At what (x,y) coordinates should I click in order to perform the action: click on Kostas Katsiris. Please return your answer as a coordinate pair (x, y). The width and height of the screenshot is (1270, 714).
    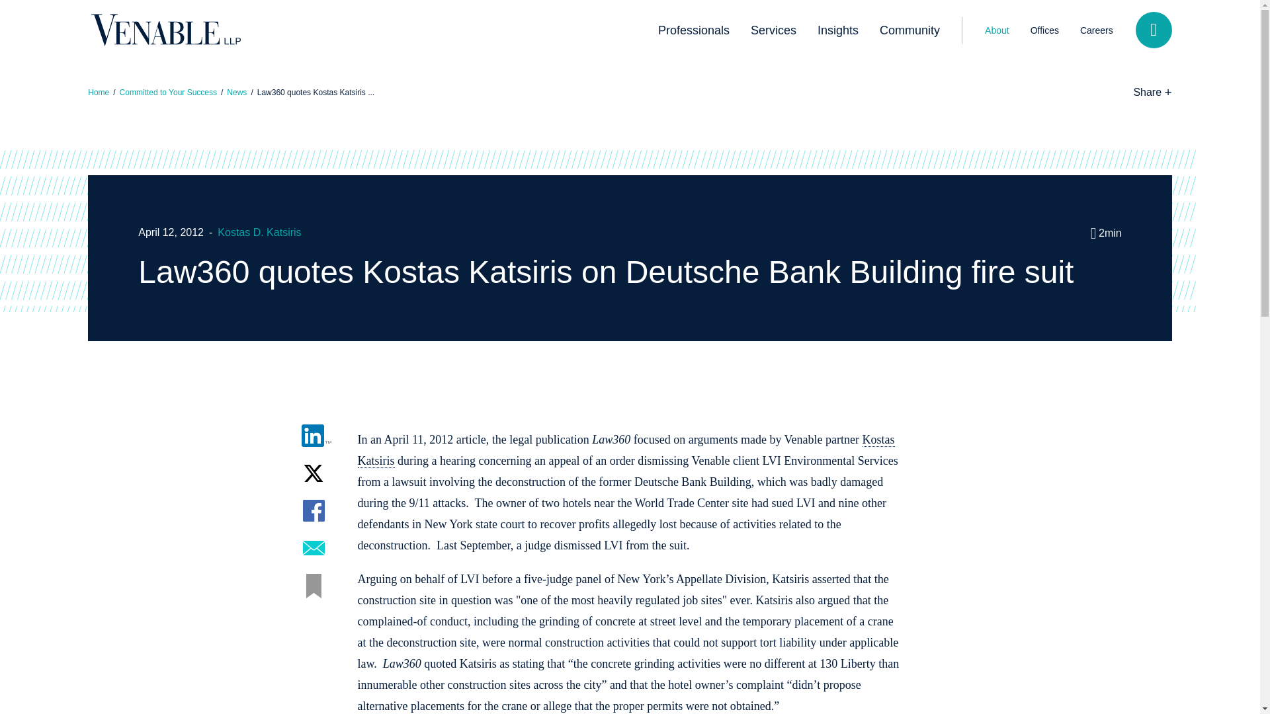
    Looking at the image, I should click on (625, 450).